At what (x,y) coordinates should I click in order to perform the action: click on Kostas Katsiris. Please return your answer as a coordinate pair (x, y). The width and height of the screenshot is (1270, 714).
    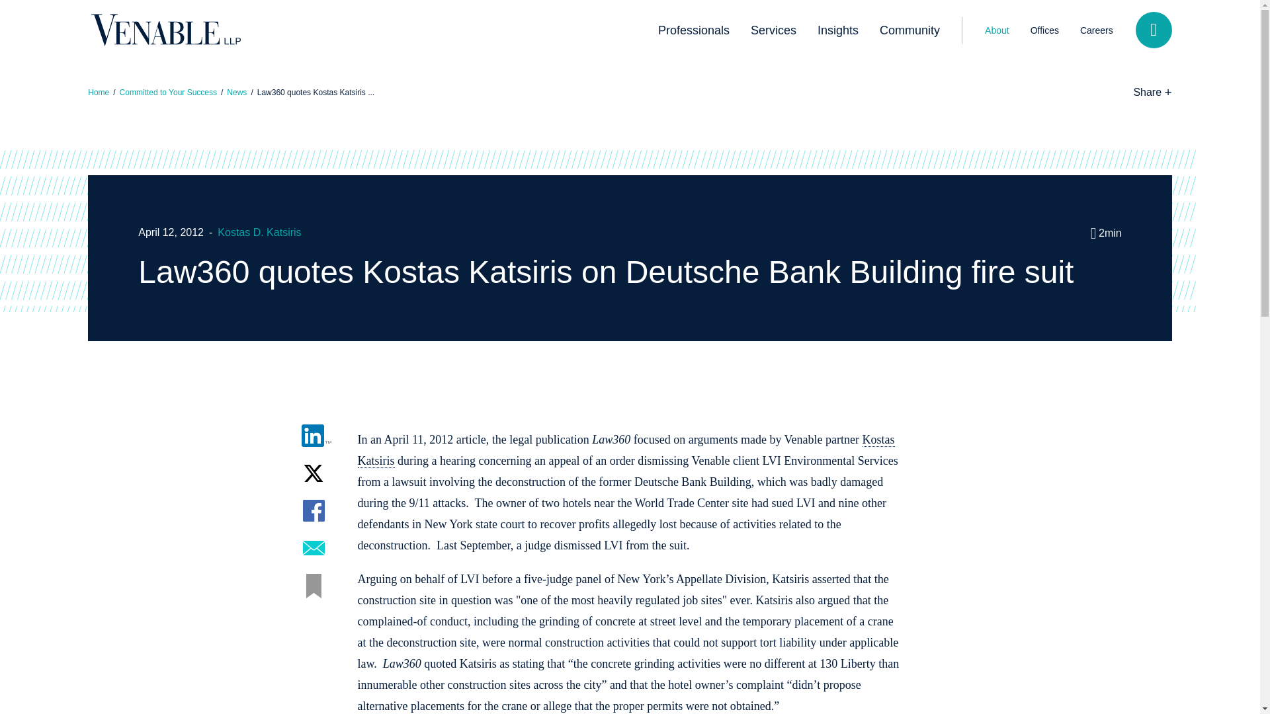
    Looking at the image, I should click on (625, 450).